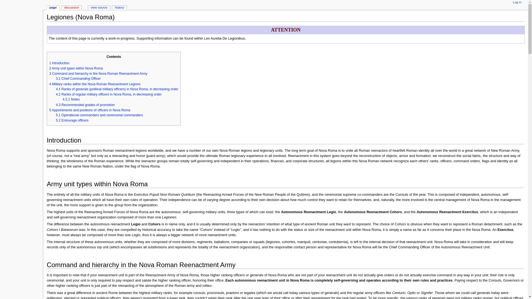 This screenshot has width=532, height=299. What do you see at coordinates (76, 68) in the screenshot?
I see `2 Army unit types within Nova Roma` at bounding box center [76, 68].